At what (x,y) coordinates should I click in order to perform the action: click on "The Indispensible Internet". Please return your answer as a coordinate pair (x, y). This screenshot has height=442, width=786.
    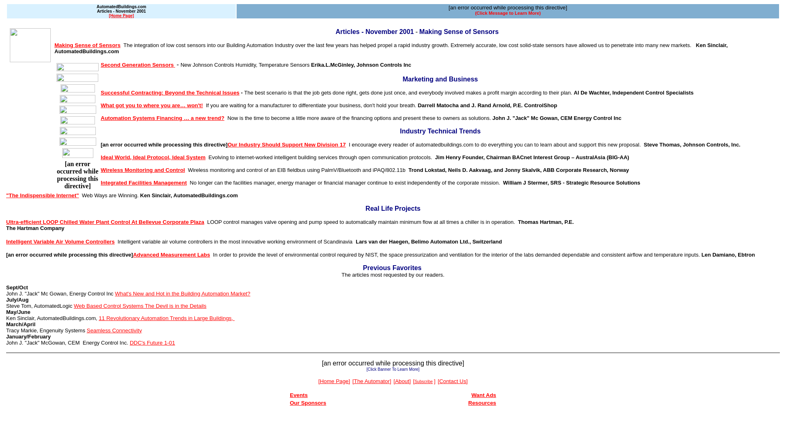
    Looking at the image, I should click on (43, 195).